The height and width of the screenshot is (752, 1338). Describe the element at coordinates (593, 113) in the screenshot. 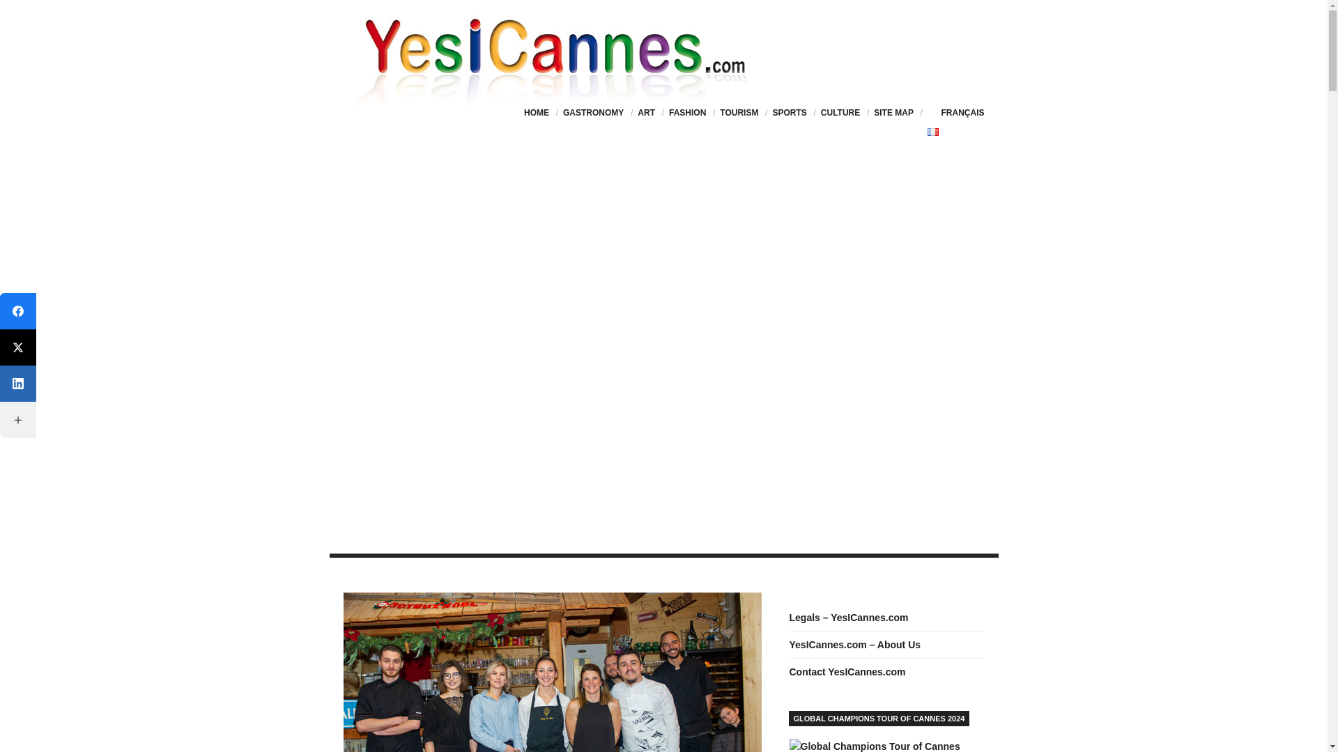

I see `GASTRONOMY` at that location.